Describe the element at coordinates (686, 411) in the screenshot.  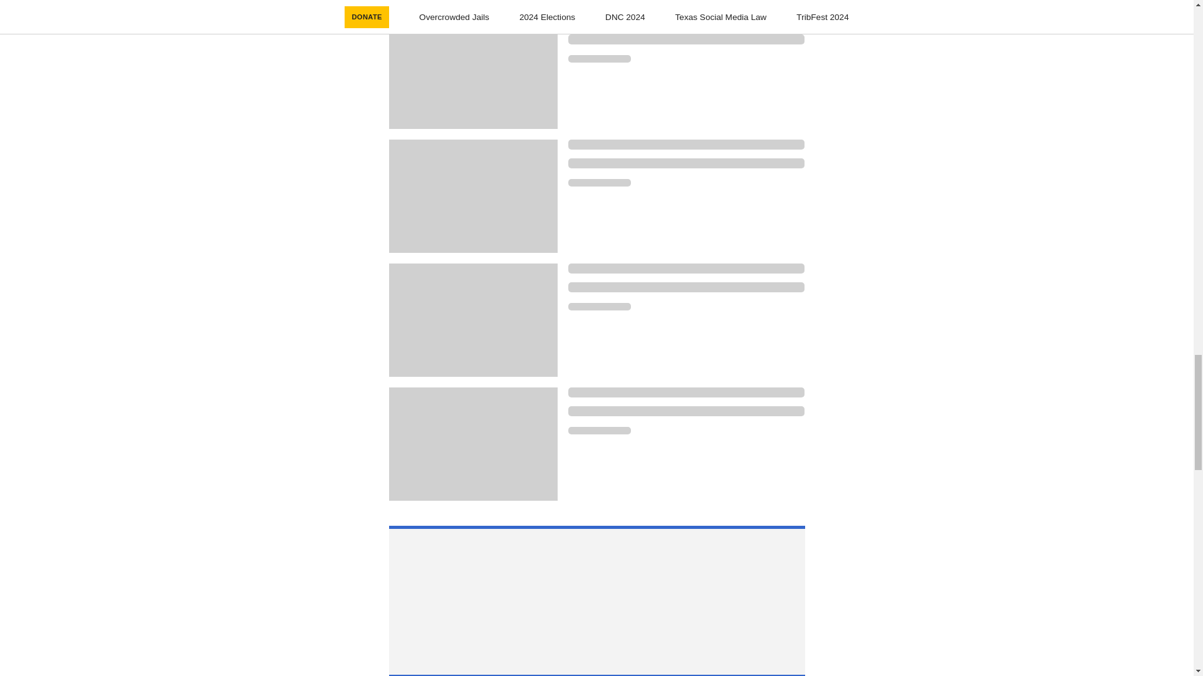
I see `Loading indicator` at that location.